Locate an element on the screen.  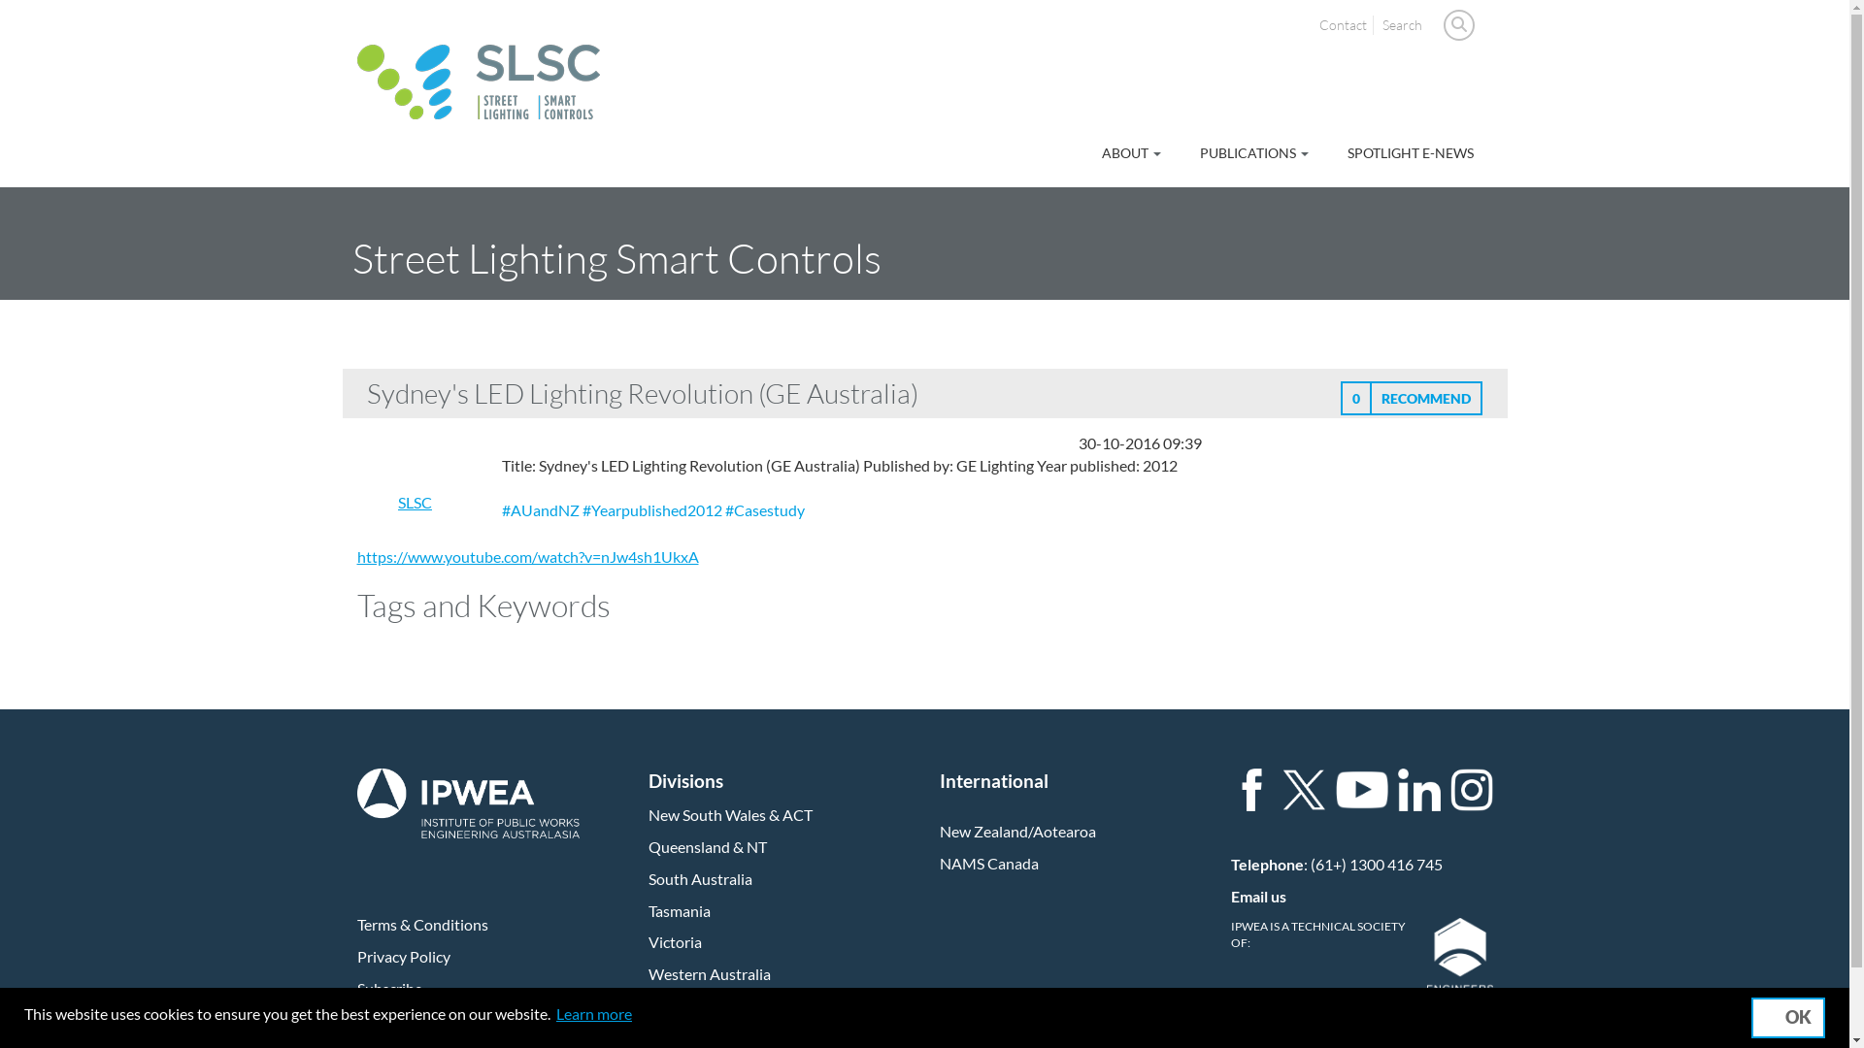
https://www.youtube.com/watch?v=nJw4sh1UkxA is located at coordinates (528, 557).